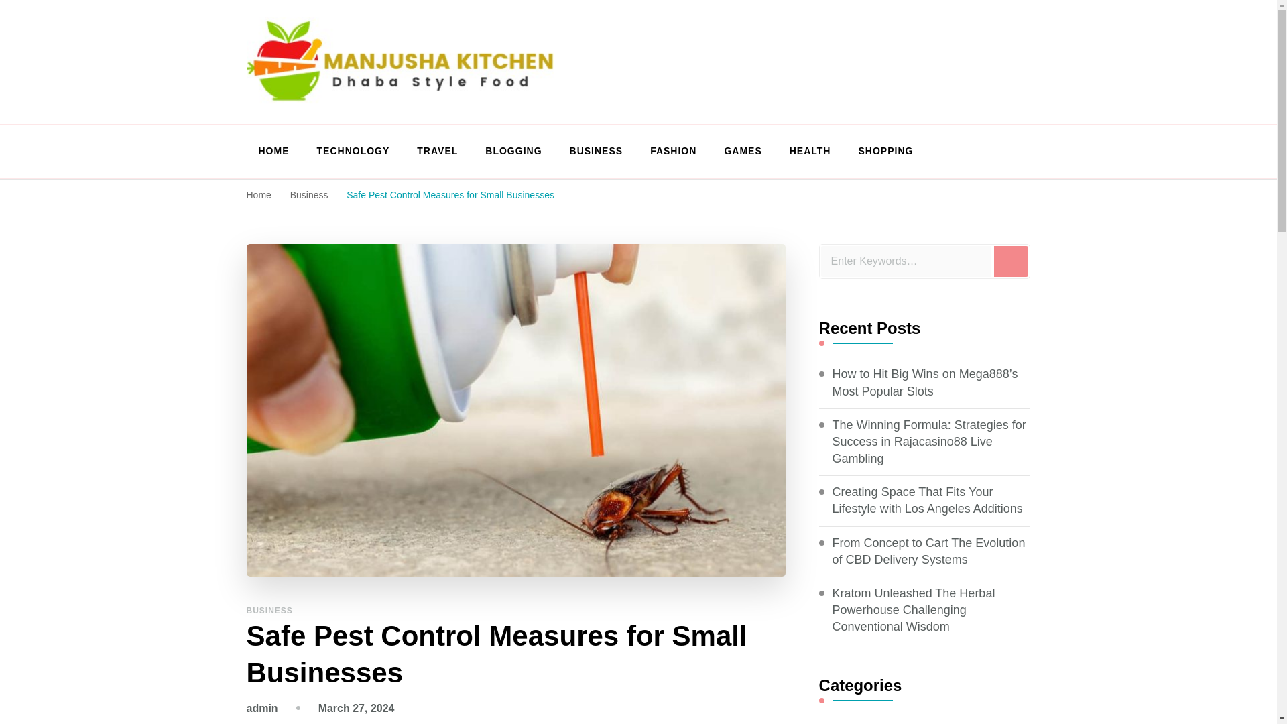 Image resolution: width=1287 pixels, height=724 pixels. What do you see at coordinates (273, 151) in the screenshot?
I see `HOME` at bounding box center [273, 151].